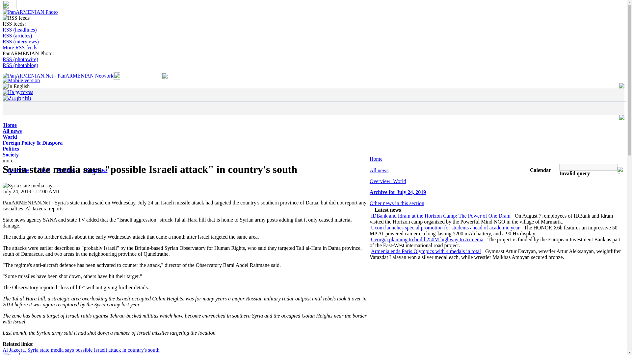  I want to click on Overview, so click(18, 170).